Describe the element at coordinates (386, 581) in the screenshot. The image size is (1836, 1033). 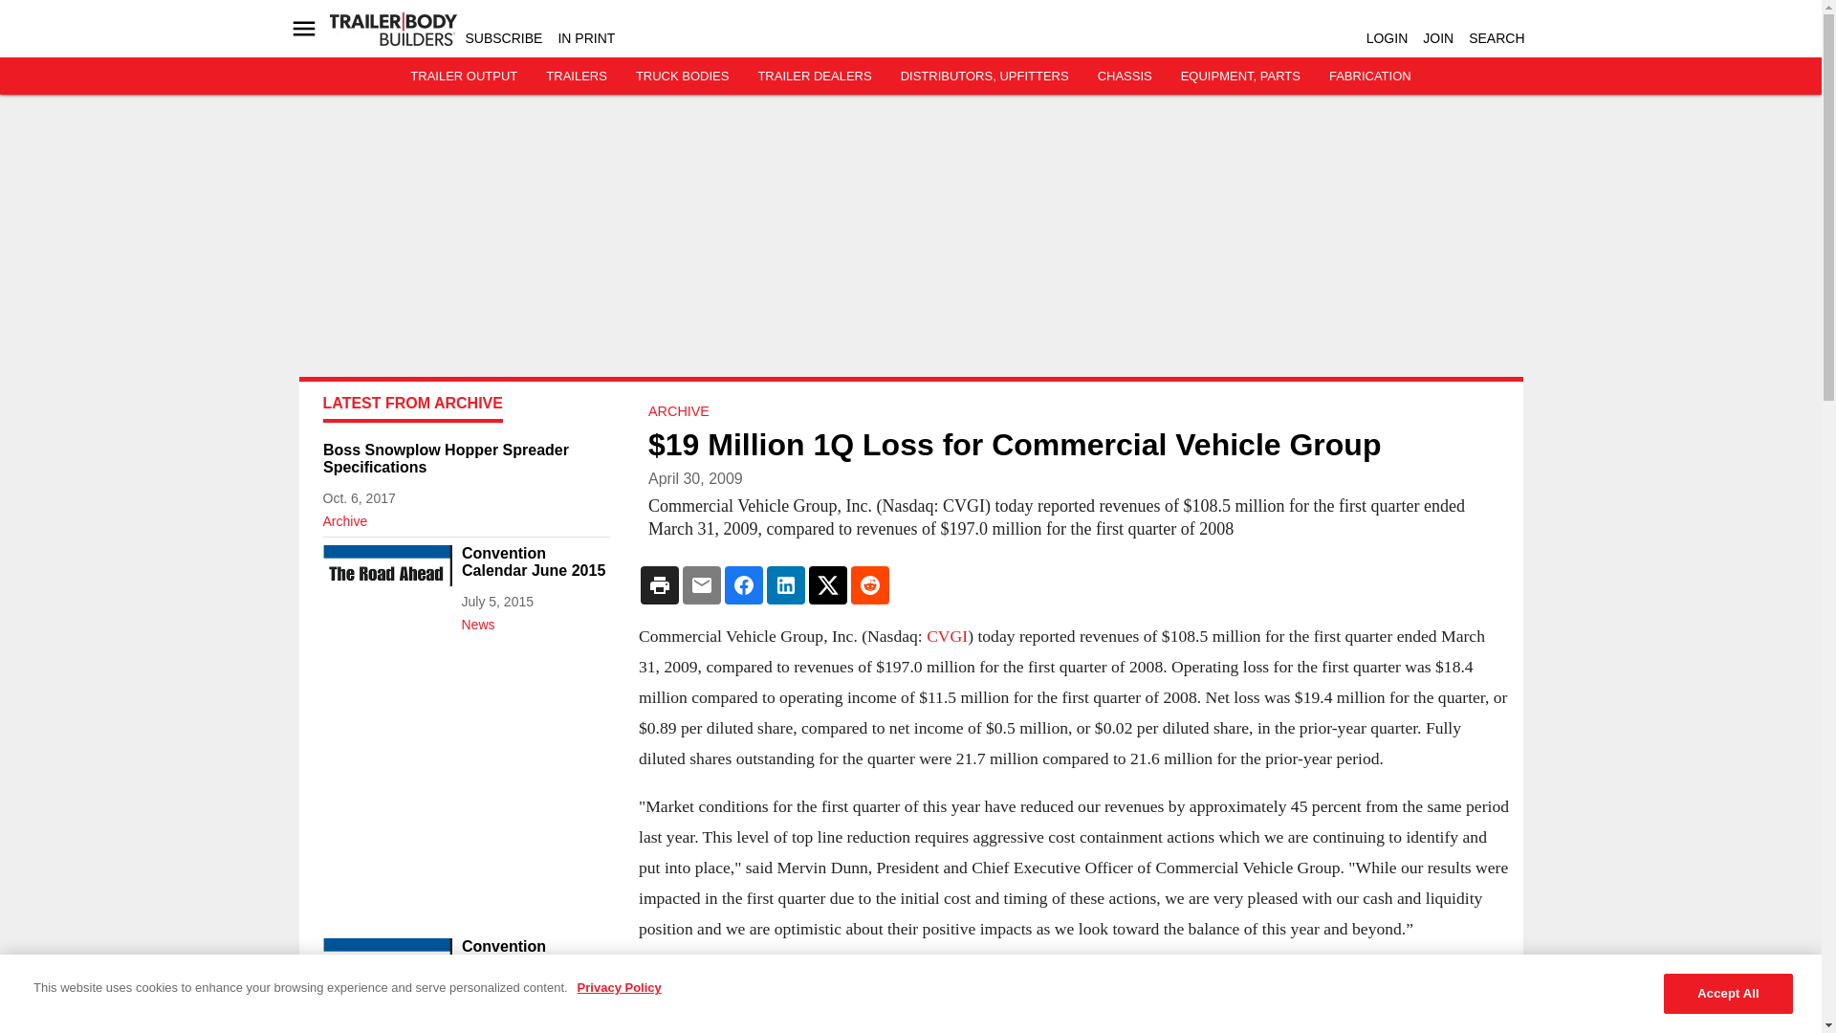
I see `Image` at that location.